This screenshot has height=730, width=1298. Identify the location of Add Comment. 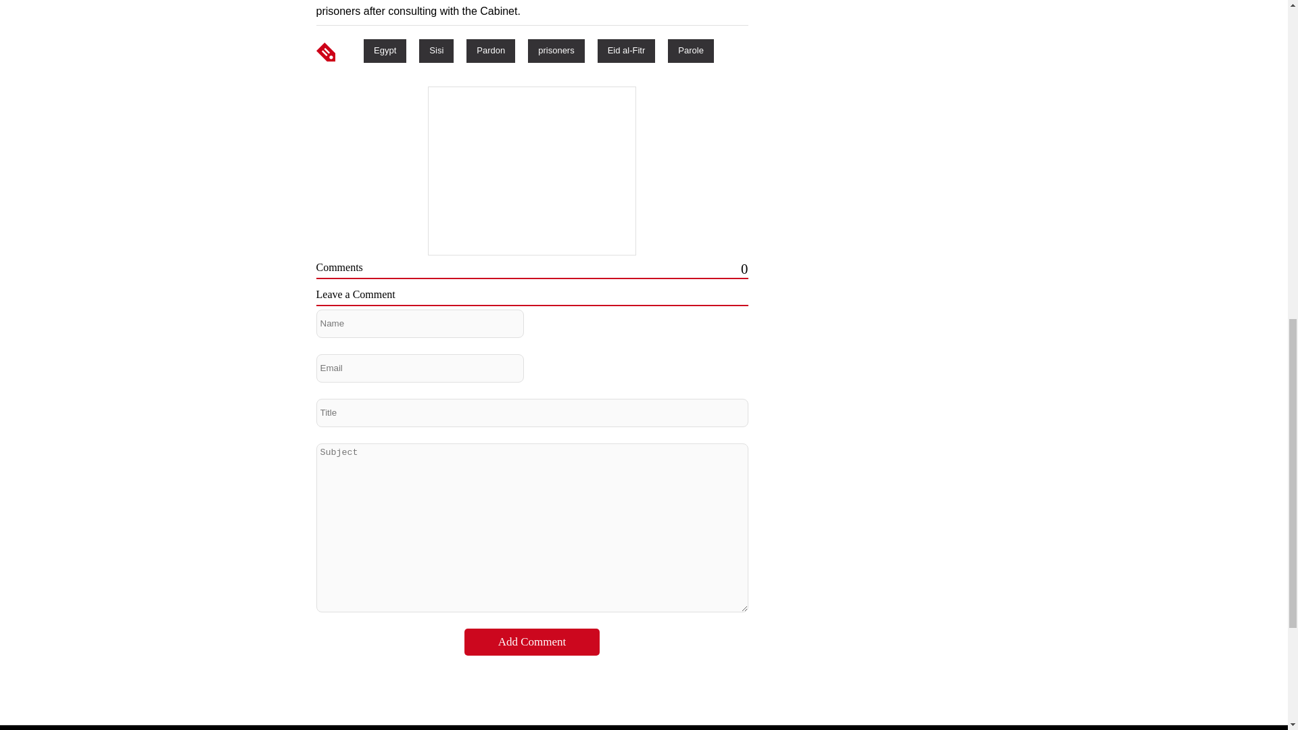
(532, 641).